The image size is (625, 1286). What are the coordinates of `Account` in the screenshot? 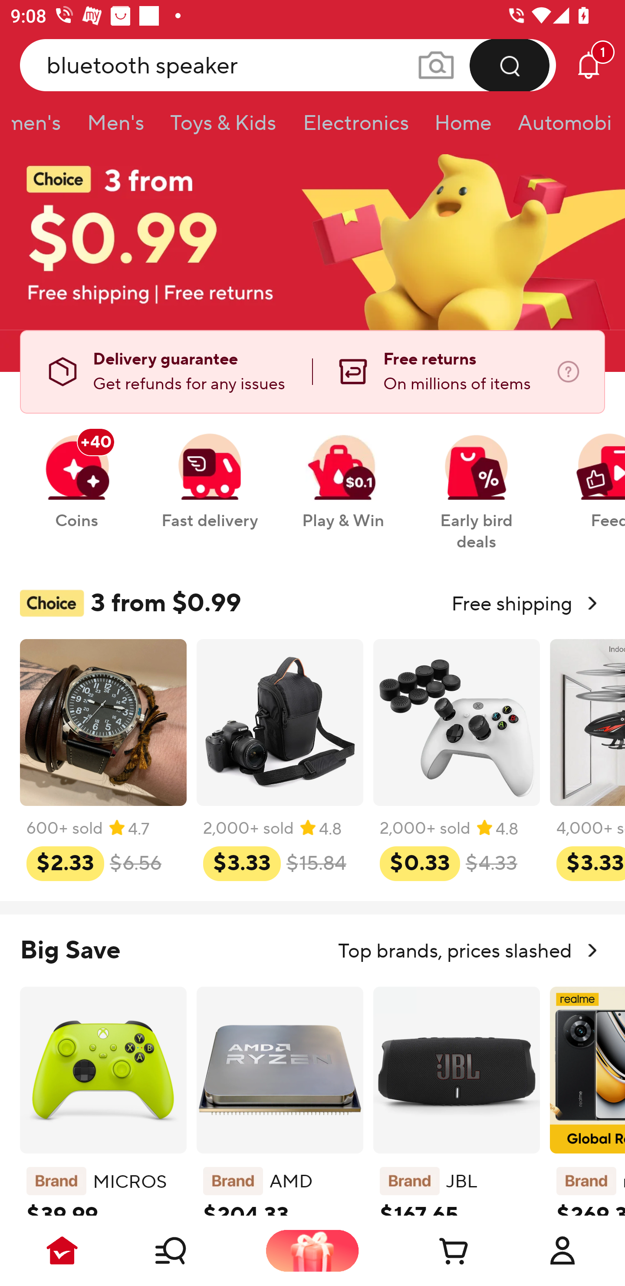 It's located at (562, 1250).